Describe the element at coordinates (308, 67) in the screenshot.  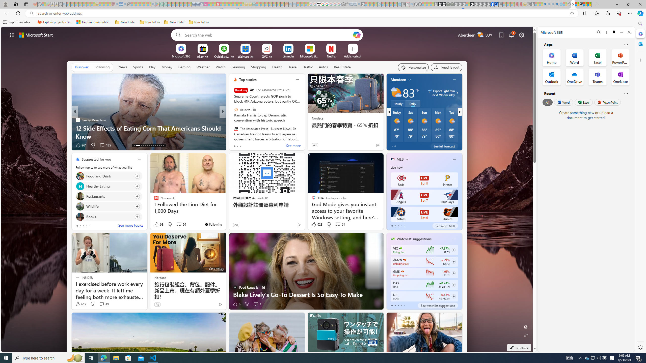
I see `Traffic` at that location.